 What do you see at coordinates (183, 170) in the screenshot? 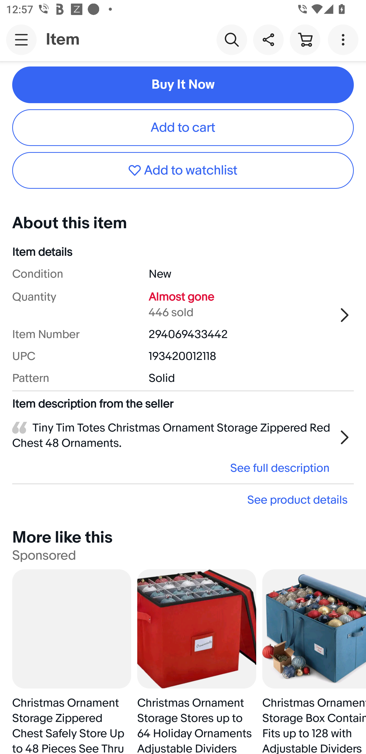
I see `Add to watchlist` at bounding box center [183, 170].